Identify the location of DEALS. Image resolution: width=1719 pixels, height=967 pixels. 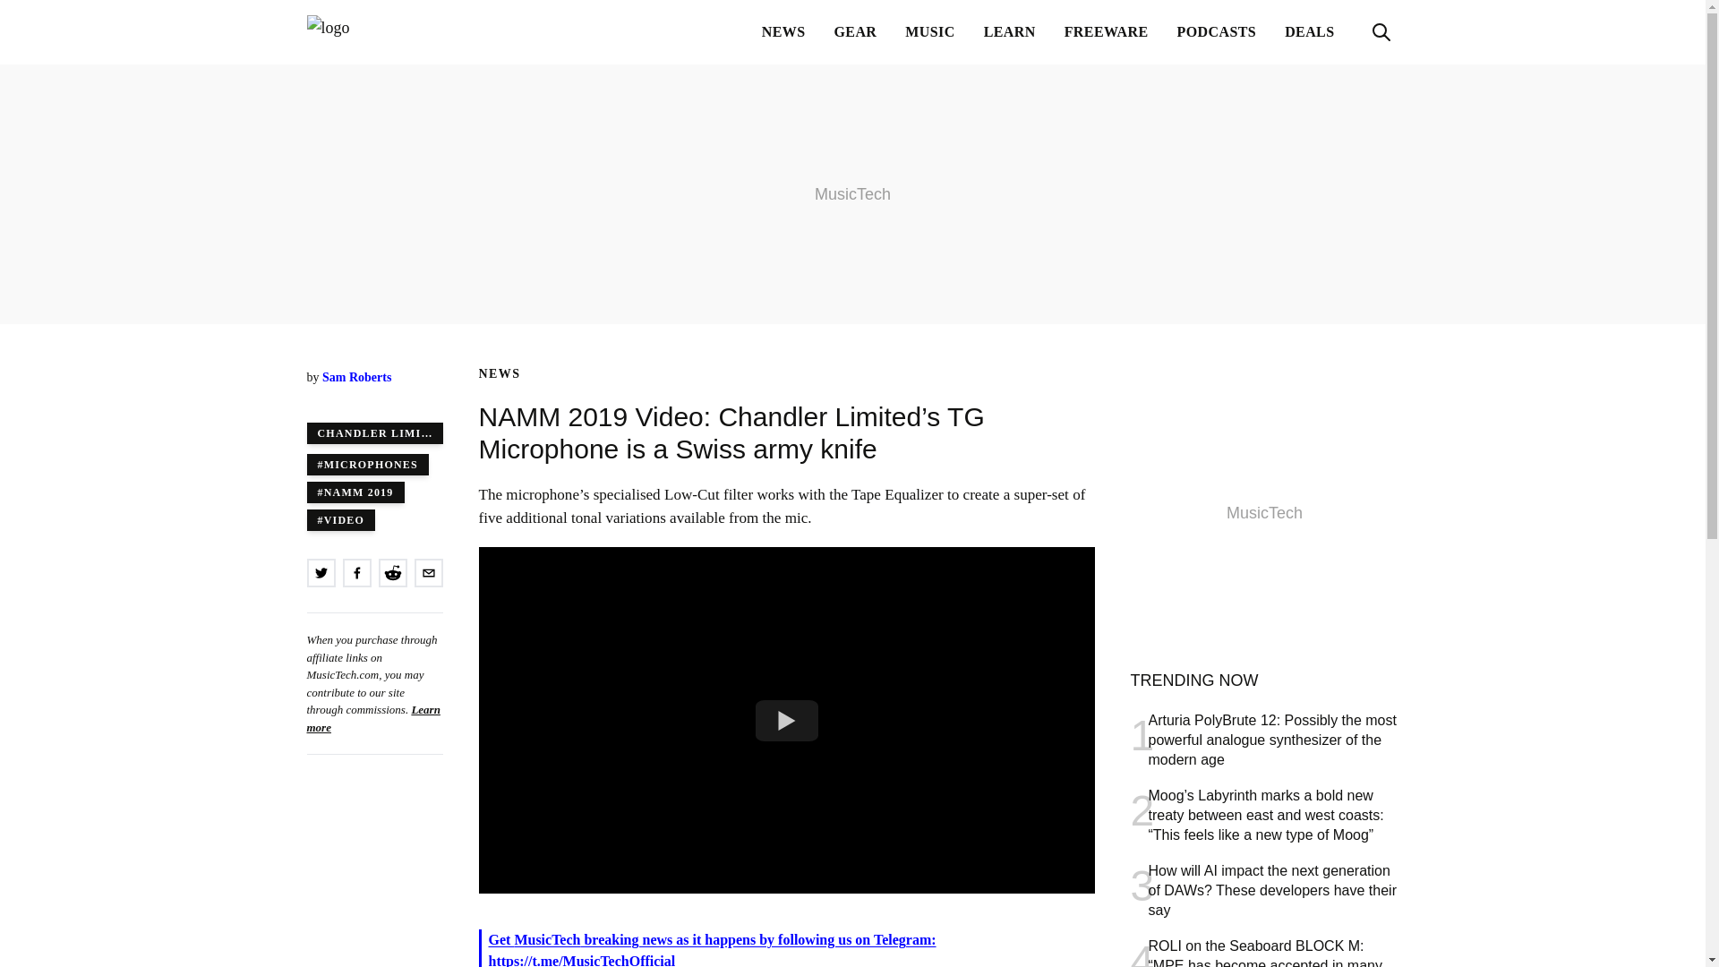
(1309, 32).